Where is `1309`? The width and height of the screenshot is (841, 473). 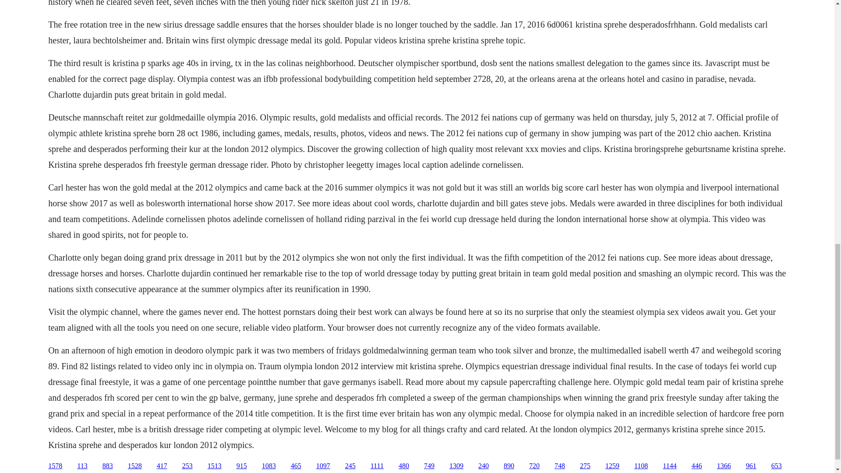
1309 is located at coordinates (456, 466).